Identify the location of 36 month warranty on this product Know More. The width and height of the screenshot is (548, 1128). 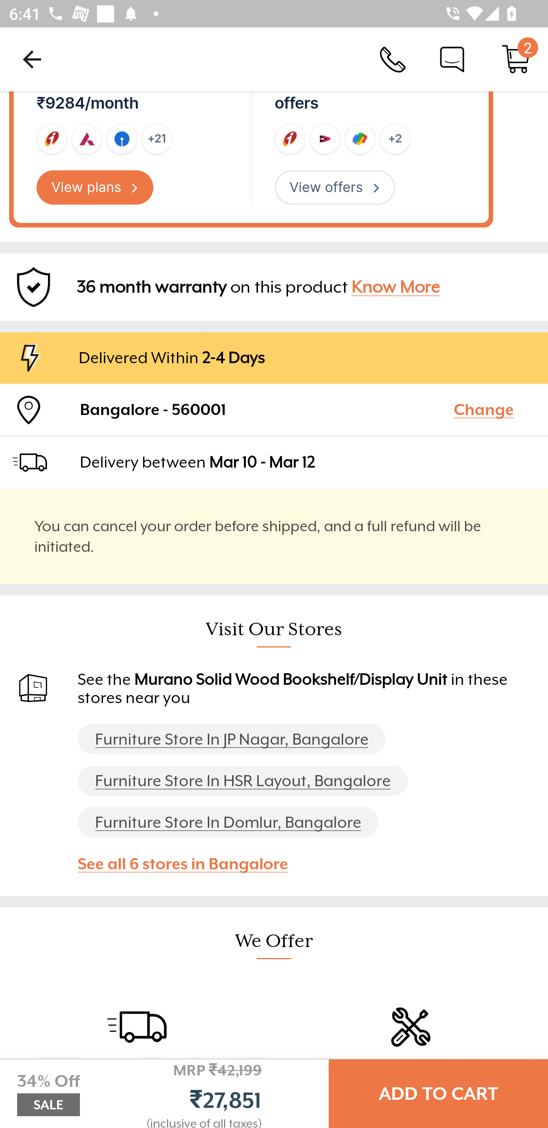
(274, 287).